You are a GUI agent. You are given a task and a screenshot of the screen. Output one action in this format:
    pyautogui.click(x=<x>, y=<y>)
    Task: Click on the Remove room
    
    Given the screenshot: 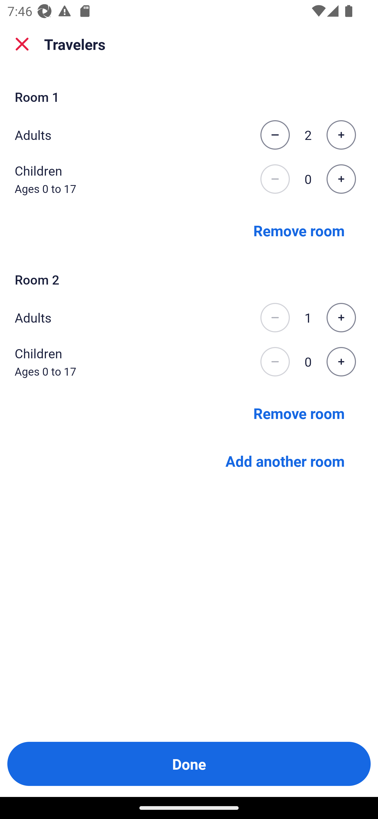 What is the action you would take?
    pyautogui.click(x=299, y=413)
    